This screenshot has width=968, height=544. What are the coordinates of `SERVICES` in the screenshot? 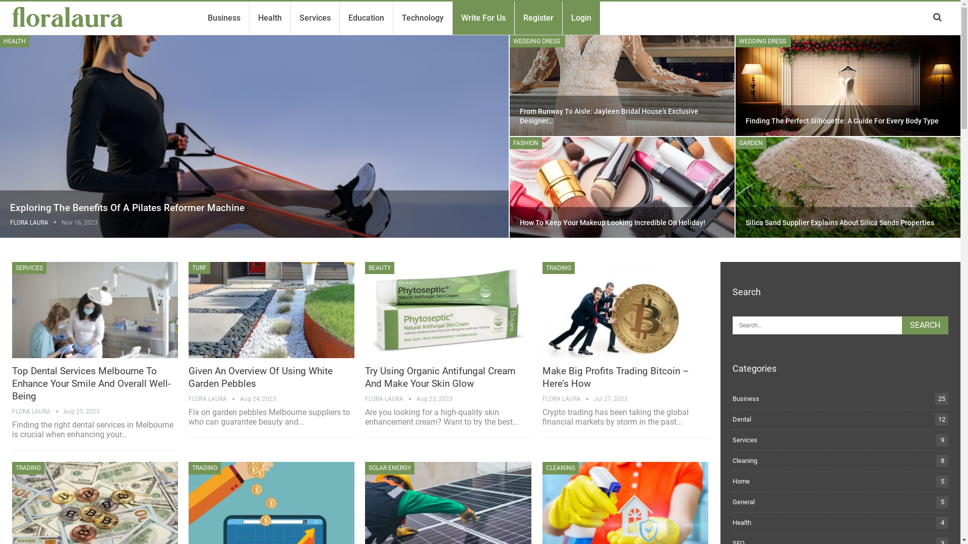 It's located at (29, 268).